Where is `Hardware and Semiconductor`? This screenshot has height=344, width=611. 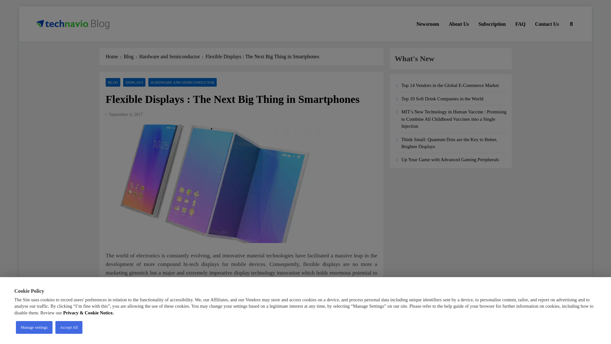
Hardware and Semiconductor is located at coordinates (172, 57).